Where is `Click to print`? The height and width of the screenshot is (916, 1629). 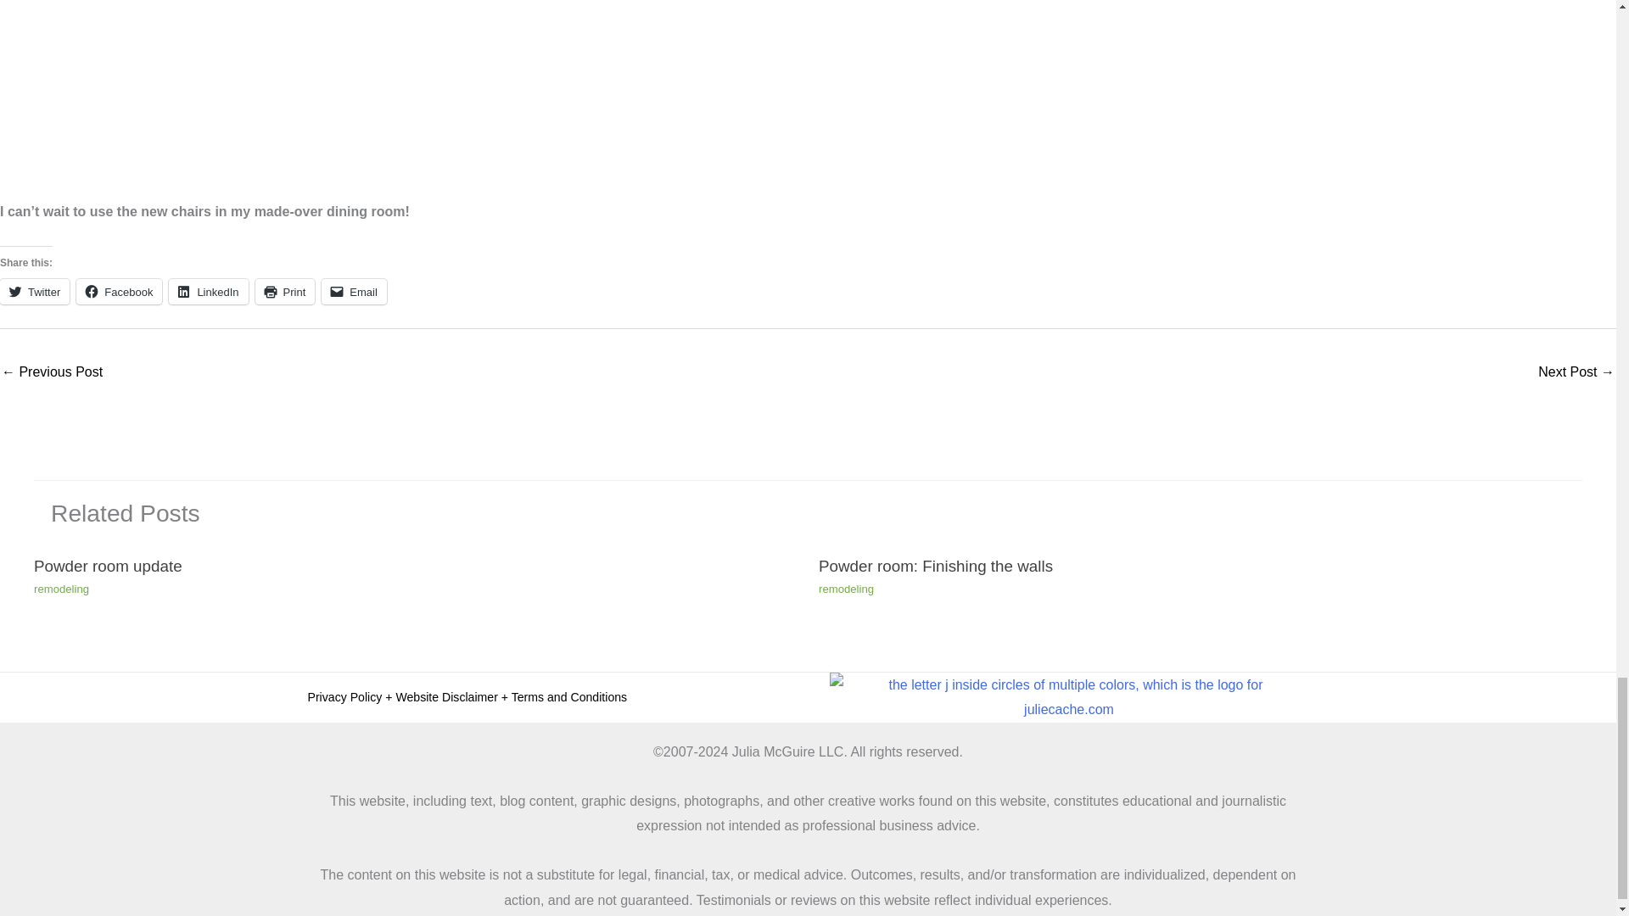 Click to print is located at coordinates (285, 292).